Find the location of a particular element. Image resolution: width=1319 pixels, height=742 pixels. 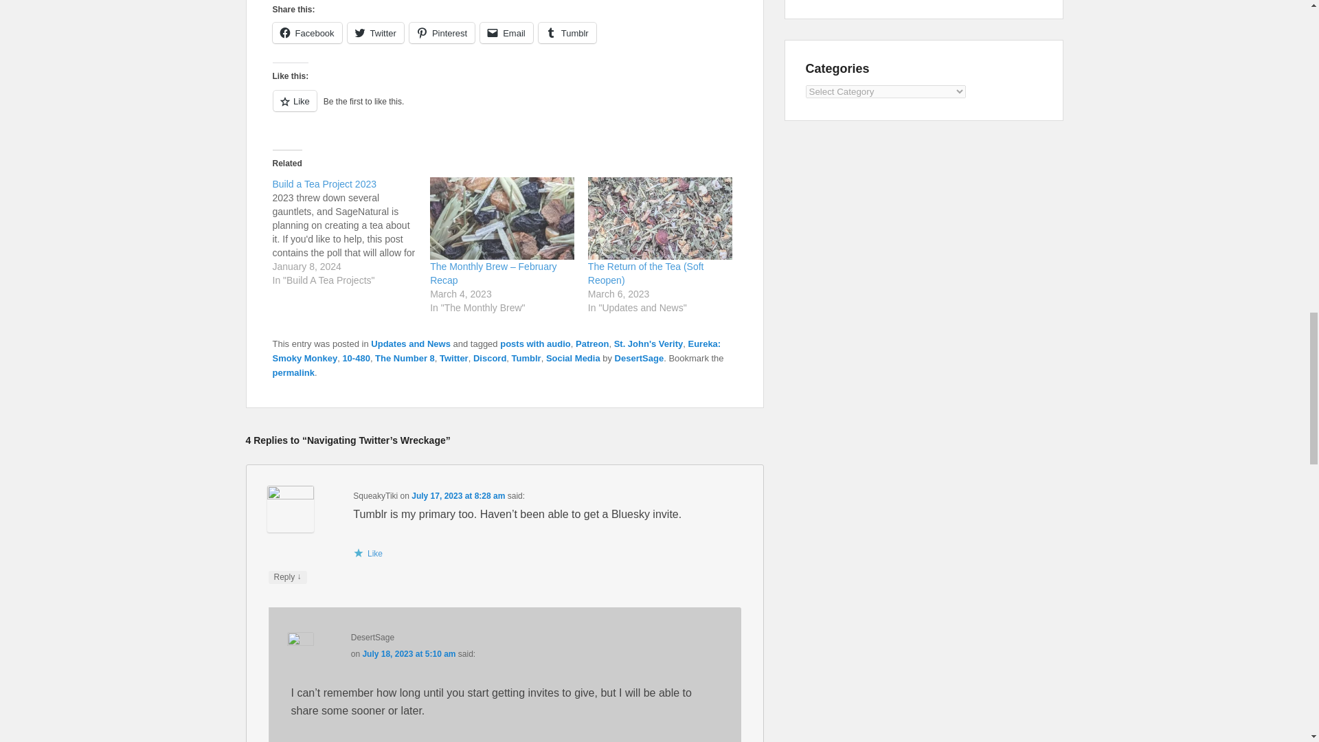

Click to share on Tumblr is located at coordinates (567, 33).